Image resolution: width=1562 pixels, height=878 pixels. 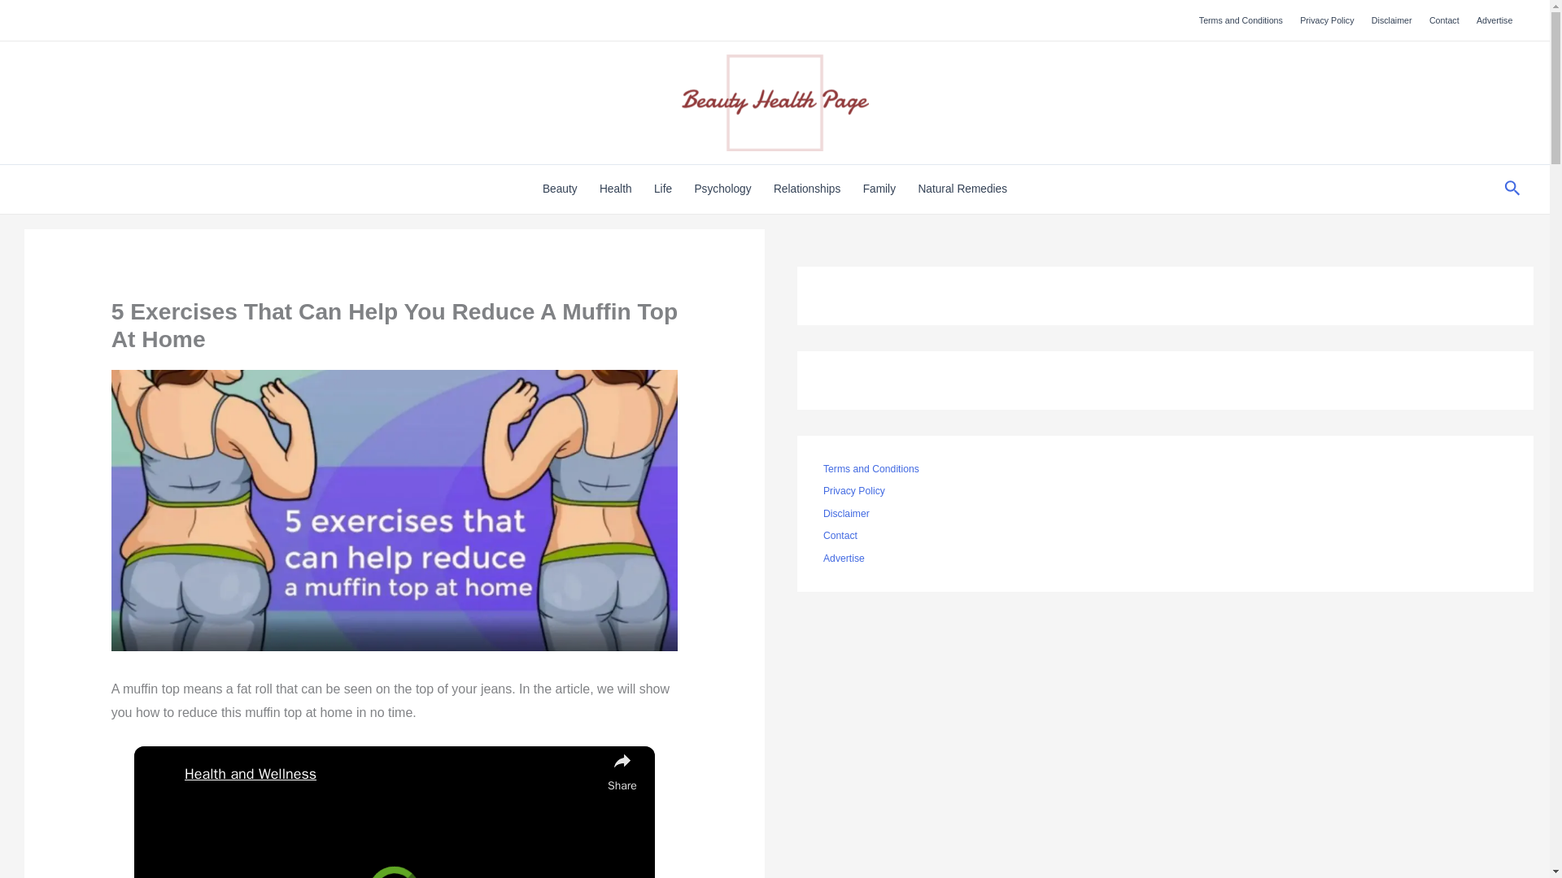 I want to click on Beauty, so click(x=560, y=189).